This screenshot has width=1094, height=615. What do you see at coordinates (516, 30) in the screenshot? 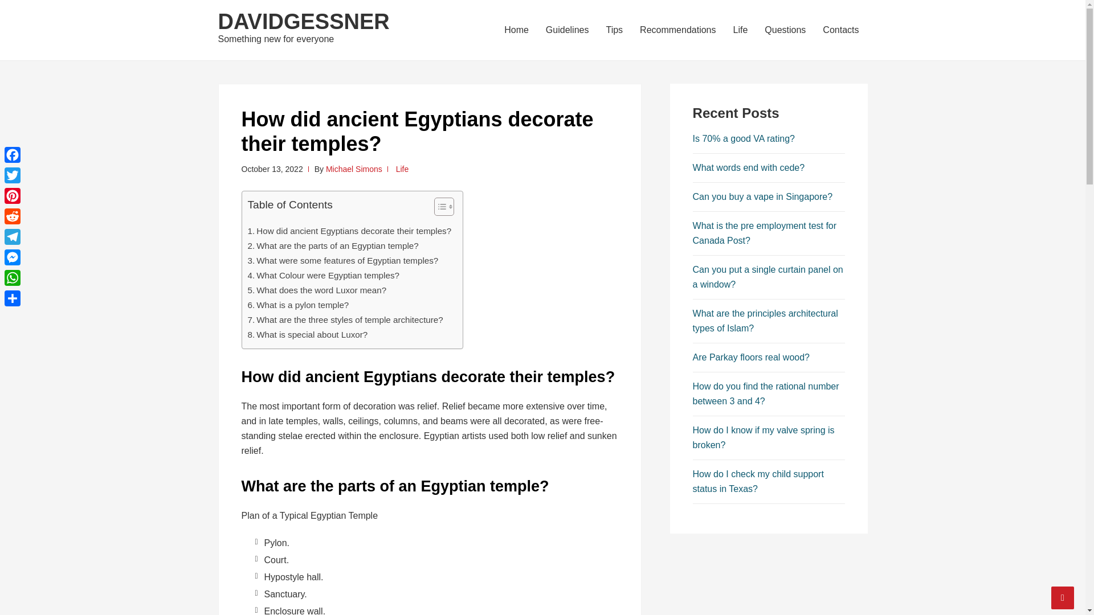
I see `Home` at bounding box center [516, 30].